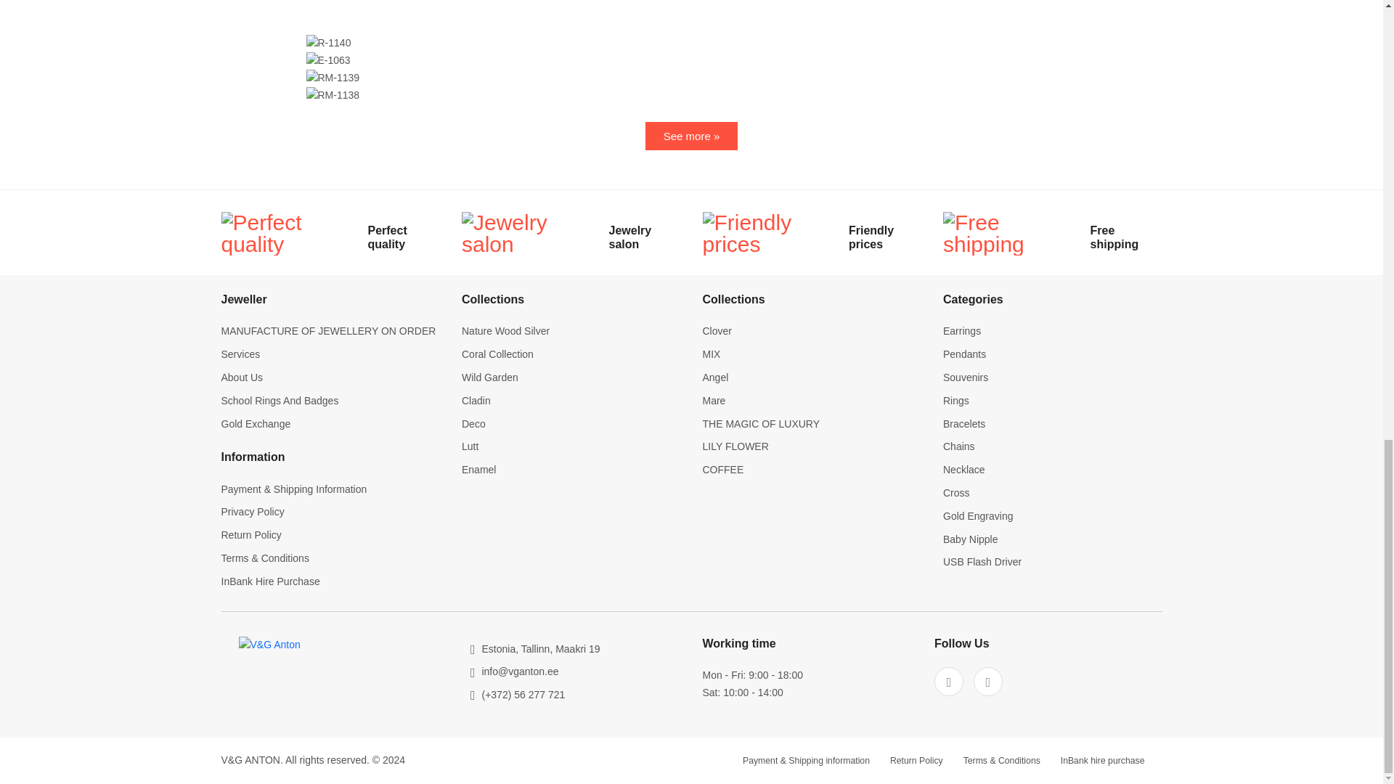  Describe the element at coordinates (328, 44) in the screenshot. I see `	R-1140` at that location.